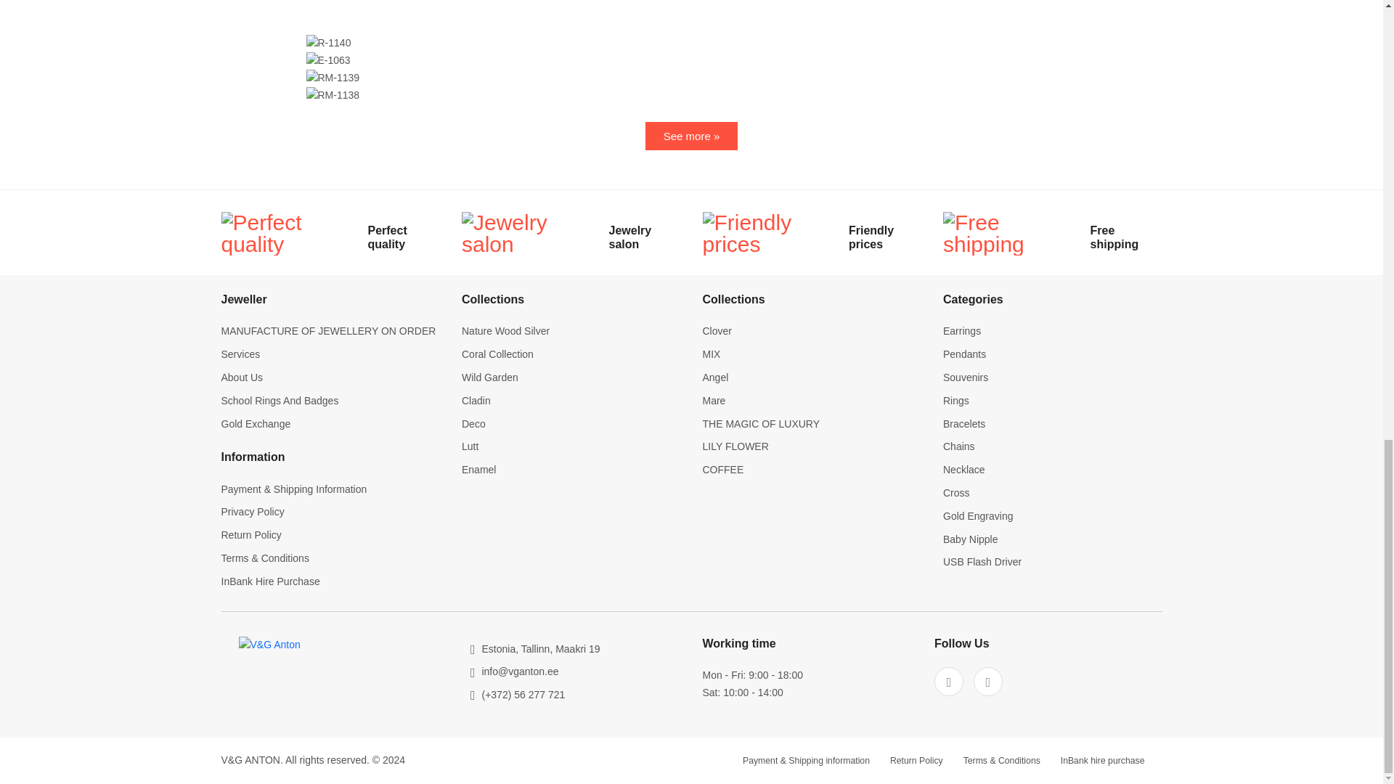  Describe the element at coordinates (328, 44) in the screenshot. I see `	R-1140` at that location.